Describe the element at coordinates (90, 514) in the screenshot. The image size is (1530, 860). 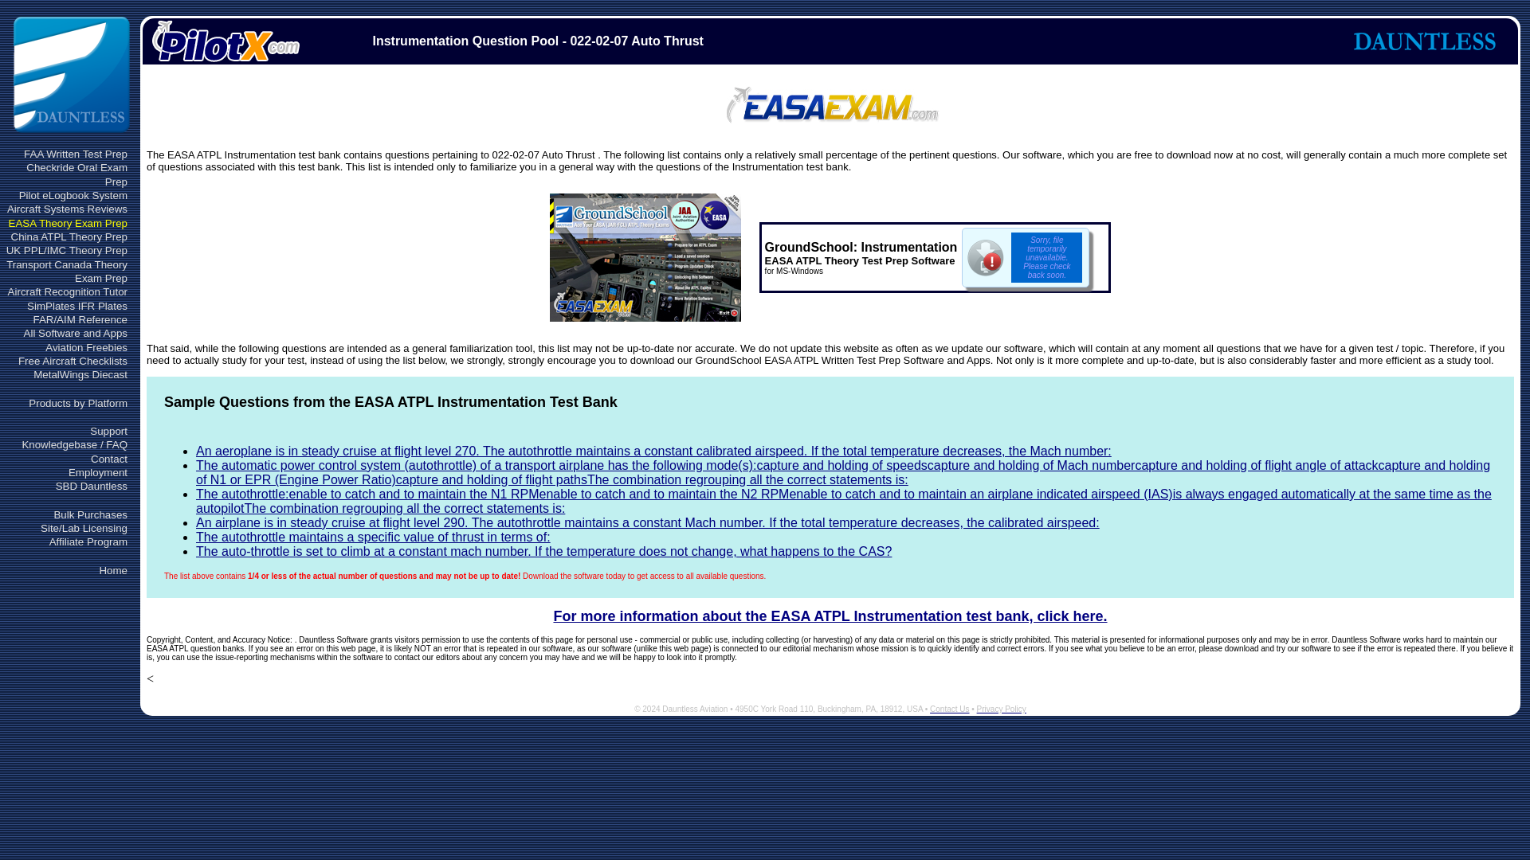
I see `Bulk Purchases` at that location.